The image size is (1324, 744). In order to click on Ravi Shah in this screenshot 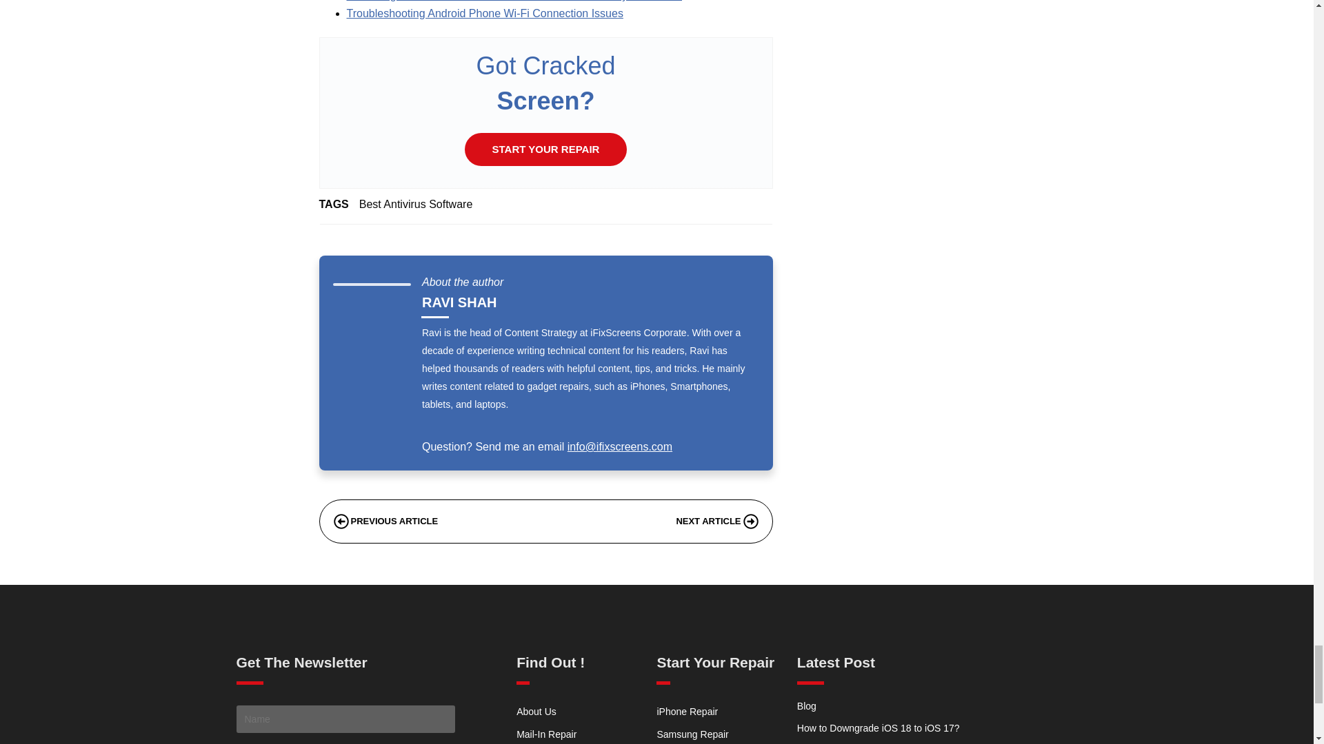, I will do `click(459, 302)`.